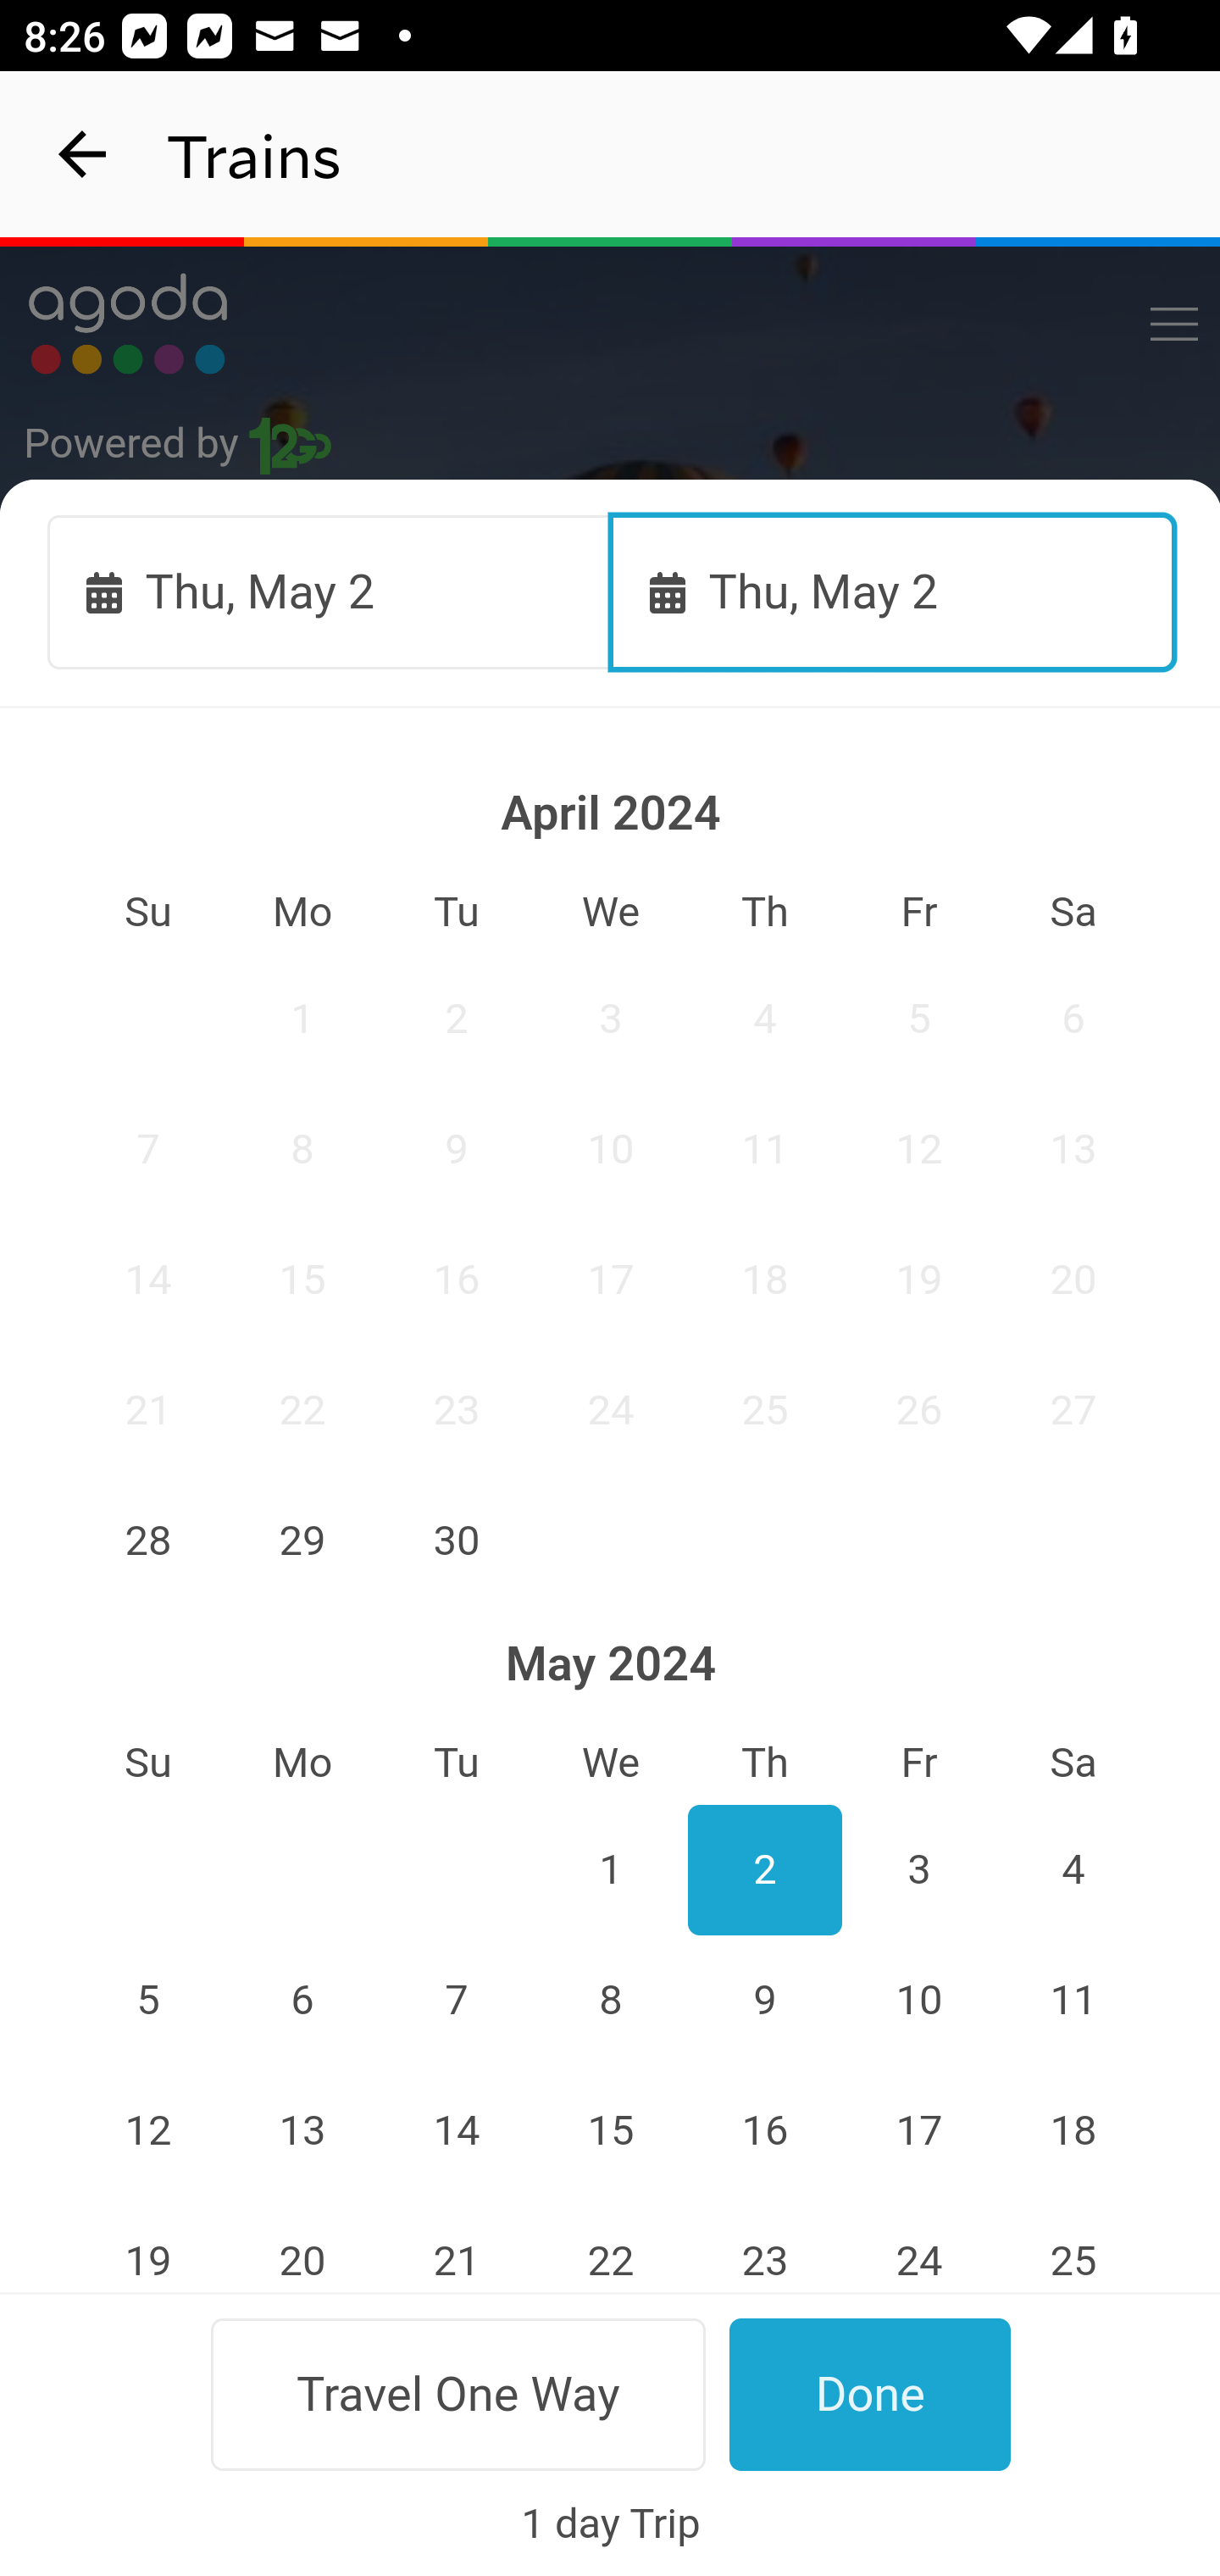 The height and width of the screenshot is (2576, 1220). Describe the element at coordinates (147, 2001) in the screenshot. I see `5` at that location.